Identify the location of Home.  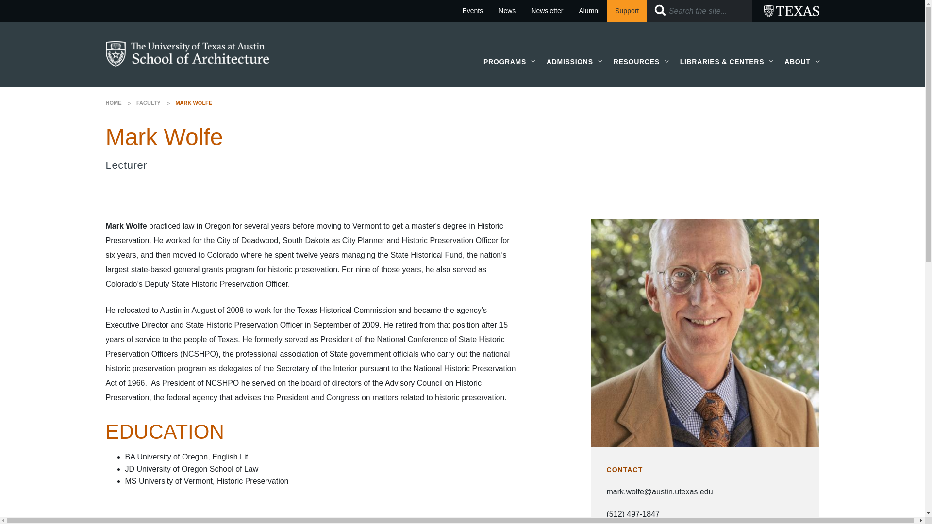
(187, 53).